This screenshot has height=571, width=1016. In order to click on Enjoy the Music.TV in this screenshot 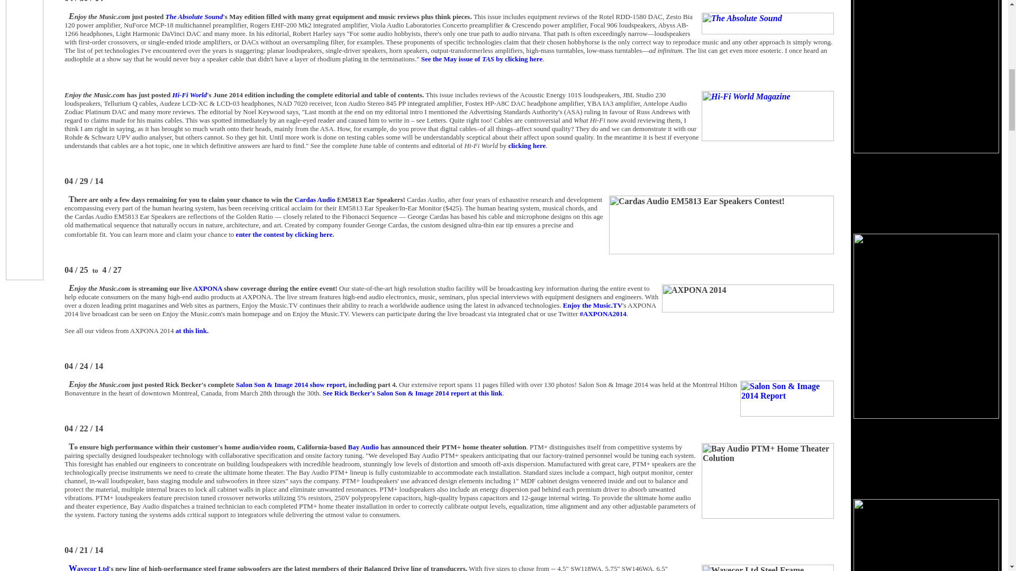, I will do `click(592, 306)`.